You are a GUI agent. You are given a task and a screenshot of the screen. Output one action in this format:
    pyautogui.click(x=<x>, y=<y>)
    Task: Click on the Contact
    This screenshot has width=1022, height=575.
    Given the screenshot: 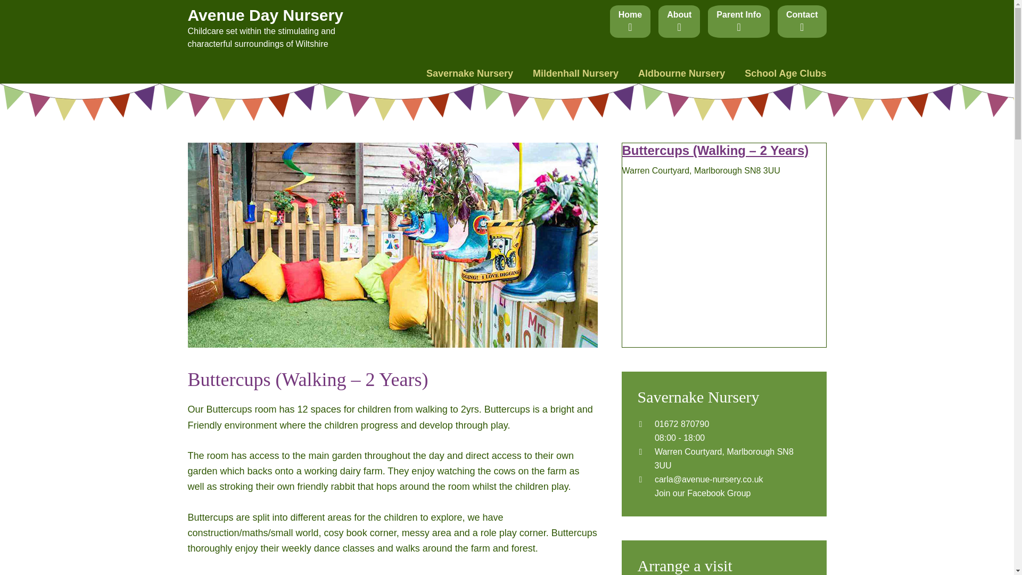 What is the action you would take?
    pyautogui.click(x=802, y=21)
    